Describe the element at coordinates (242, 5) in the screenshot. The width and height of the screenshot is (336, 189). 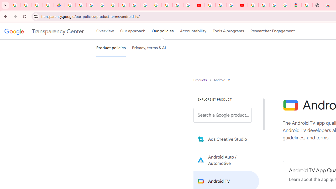
I see `Content Creator Programs & Opportunities - YouTube Creators` at that location.